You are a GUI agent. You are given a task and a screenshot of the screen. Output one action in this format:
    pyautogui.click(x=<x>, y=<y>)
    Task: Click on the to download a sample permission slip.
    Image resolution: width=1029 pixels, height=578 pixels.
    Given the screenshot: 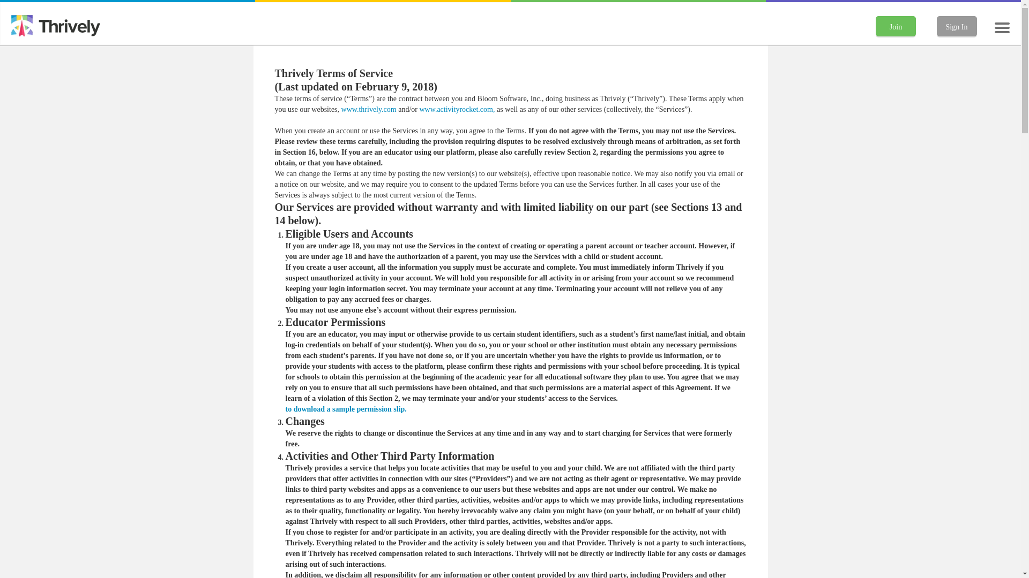 What is the action you would take?
    pyautogui.click(x=345, y=409)
    